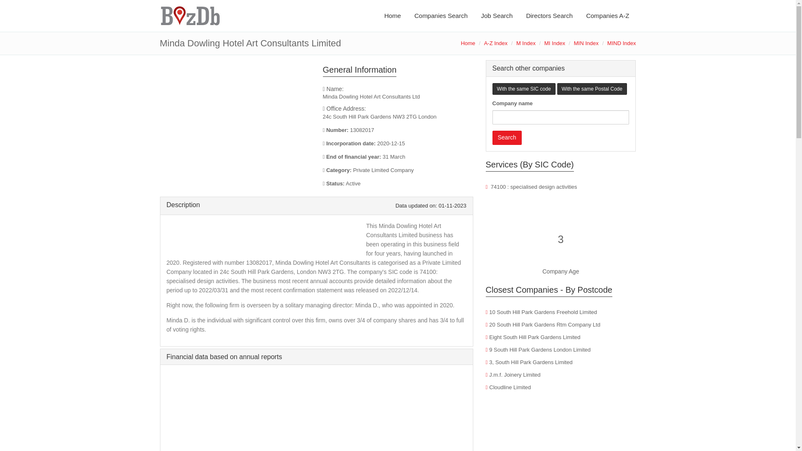 The image size is (802, 451). What do you see at coordinates (468, 43) in the screenshot?
I see `Home` at bounding box center [468, 43].